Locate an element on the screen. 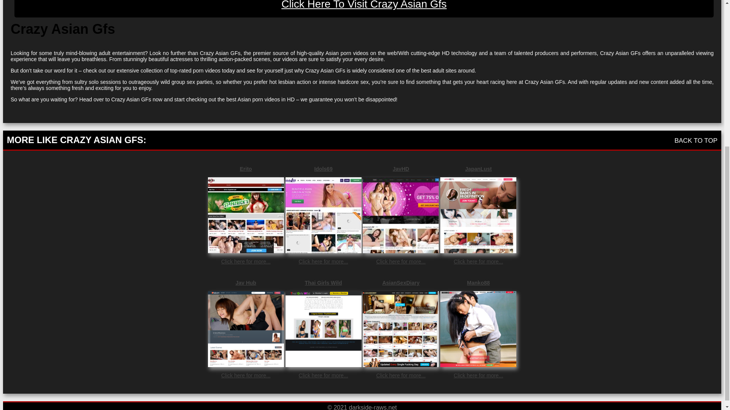 This screenshot has height=410, width=730. Click Here To Visit Crazy Asian Gfs is located at coordinates (364, 9).